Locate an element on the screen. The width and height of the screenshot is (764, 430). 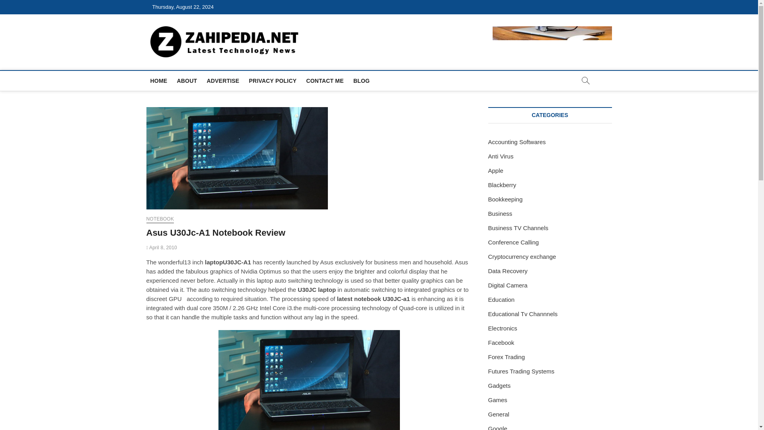
ADVERTISE is located at coordinates (222, 80).